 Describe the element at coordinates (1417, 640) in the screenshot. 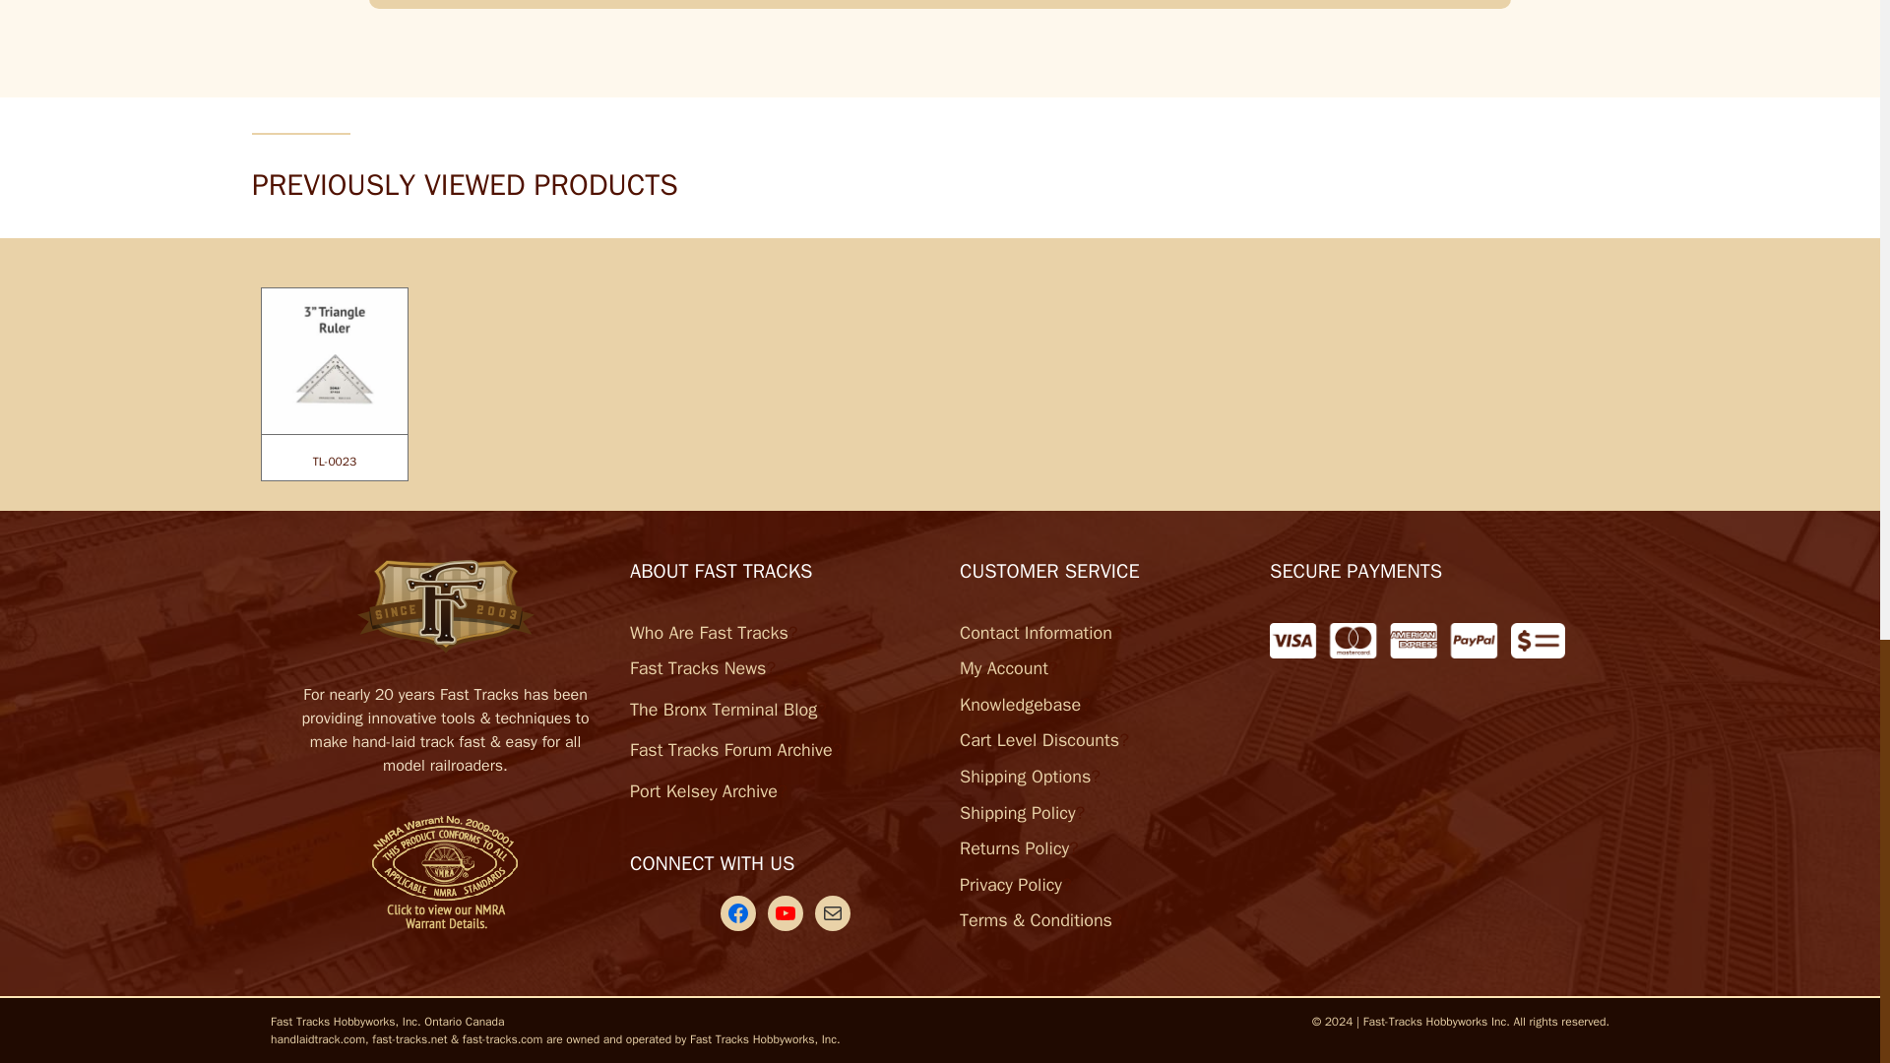

I see `secure payments2` at that location.